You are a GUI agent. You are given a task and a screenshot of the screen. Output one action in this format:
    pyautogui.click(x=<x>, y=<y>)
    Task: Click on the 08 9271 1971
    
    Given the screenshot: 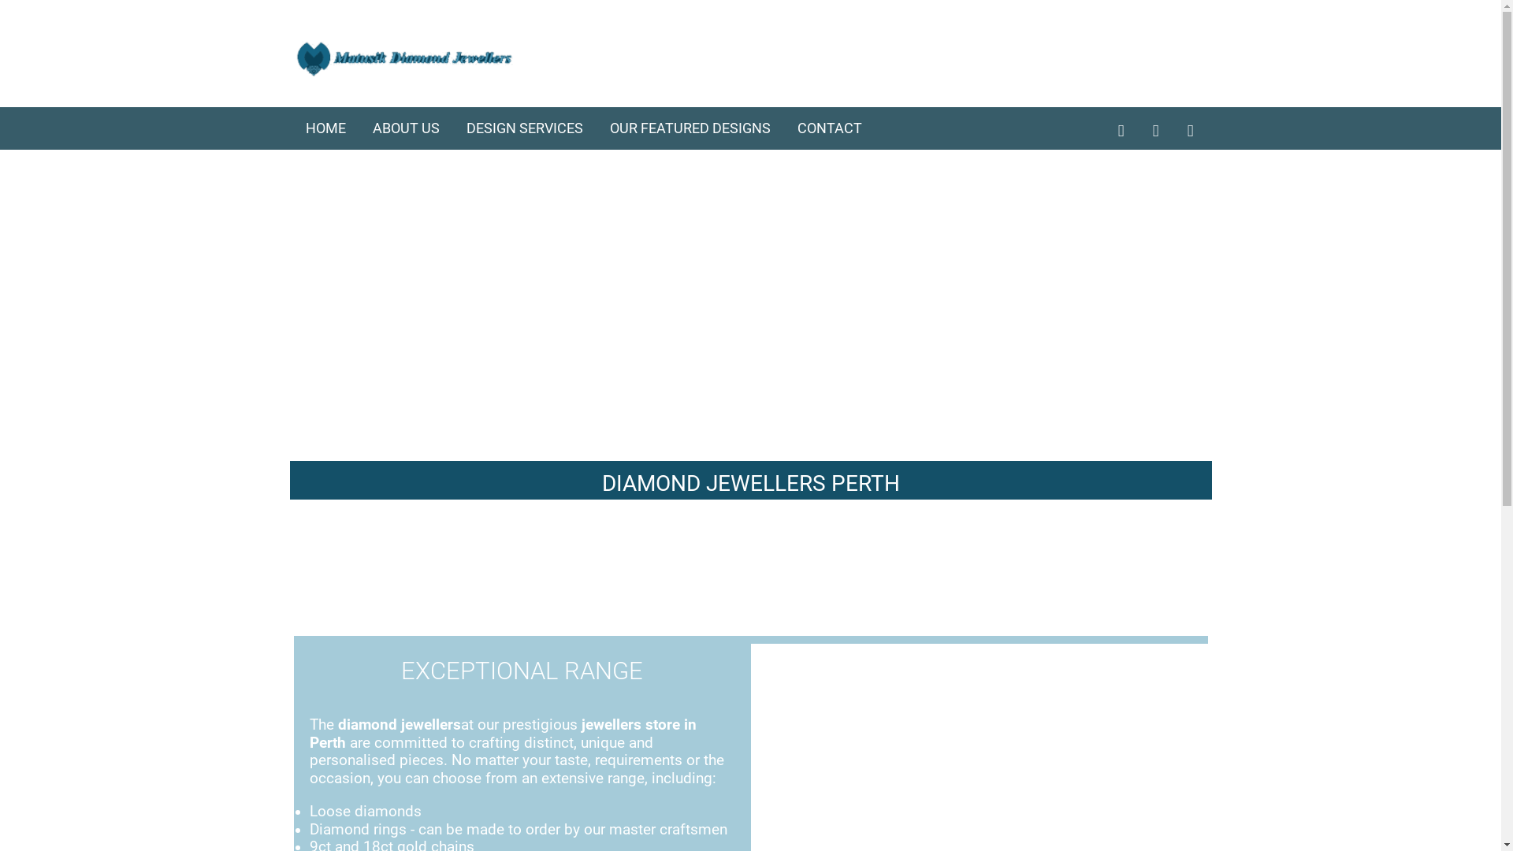 What is the action you would take?
    pyautogui.click(x=1134, y=68)
    